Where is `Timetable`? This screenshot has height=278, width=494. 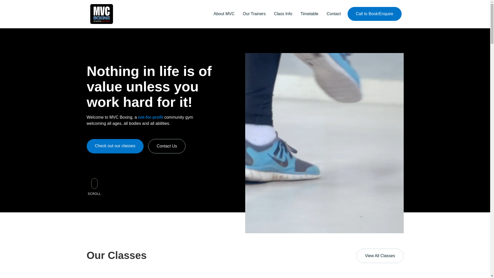
Timetable is located at coordinates (310, 14).